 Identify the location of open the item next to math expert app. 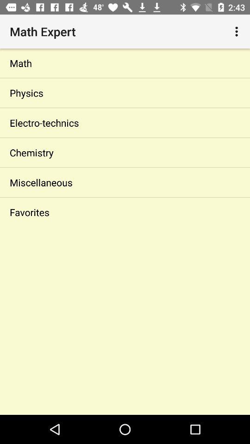
(238, 31).